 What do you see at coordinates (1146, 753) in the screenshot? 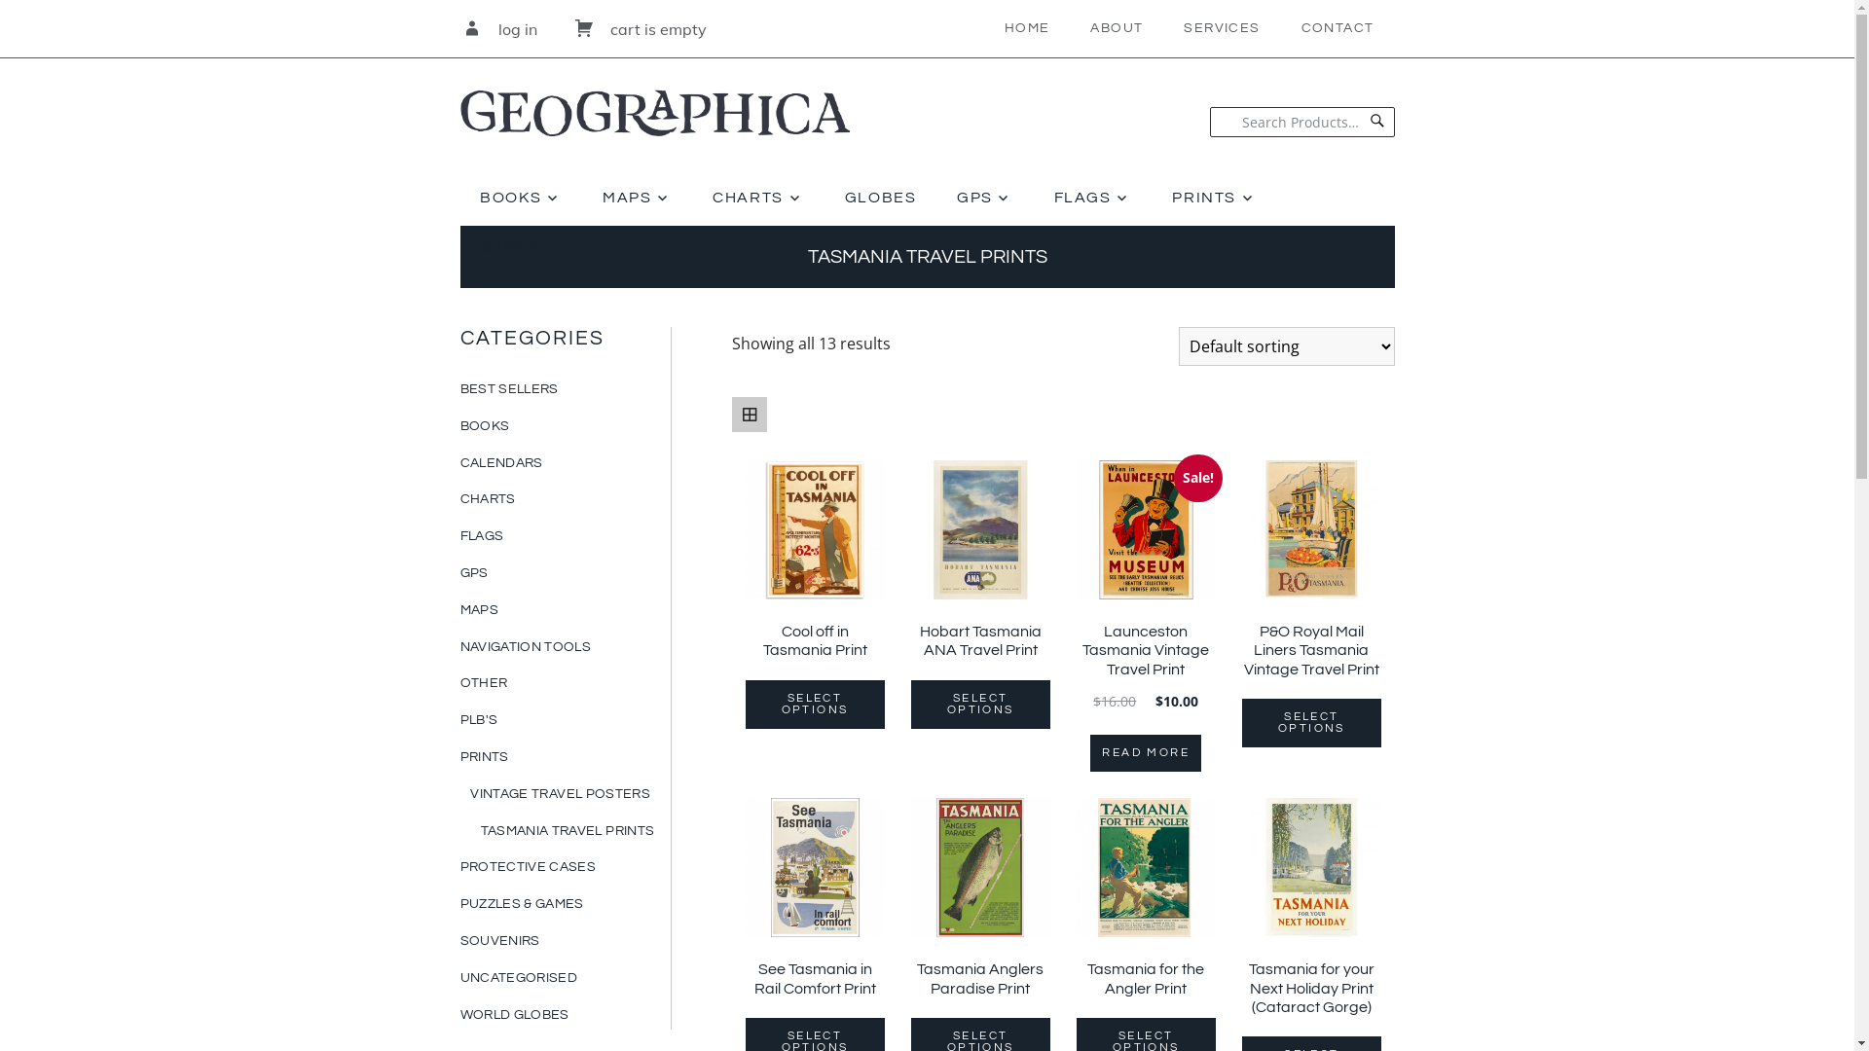
I see `READ MORE` at bounding box center [1146, 753].